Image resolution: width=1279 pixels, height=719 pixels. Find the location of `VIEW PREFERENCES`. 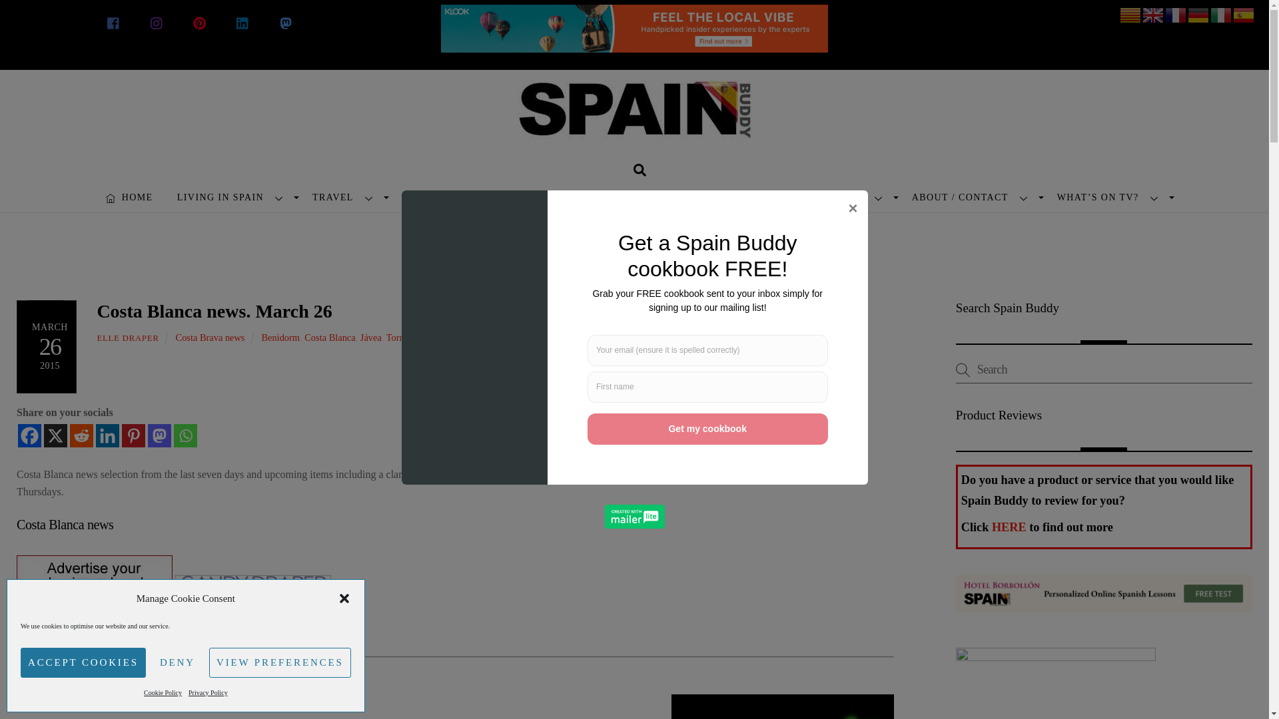

VIEW PREFERENCES is located at coordinates (280, 663).